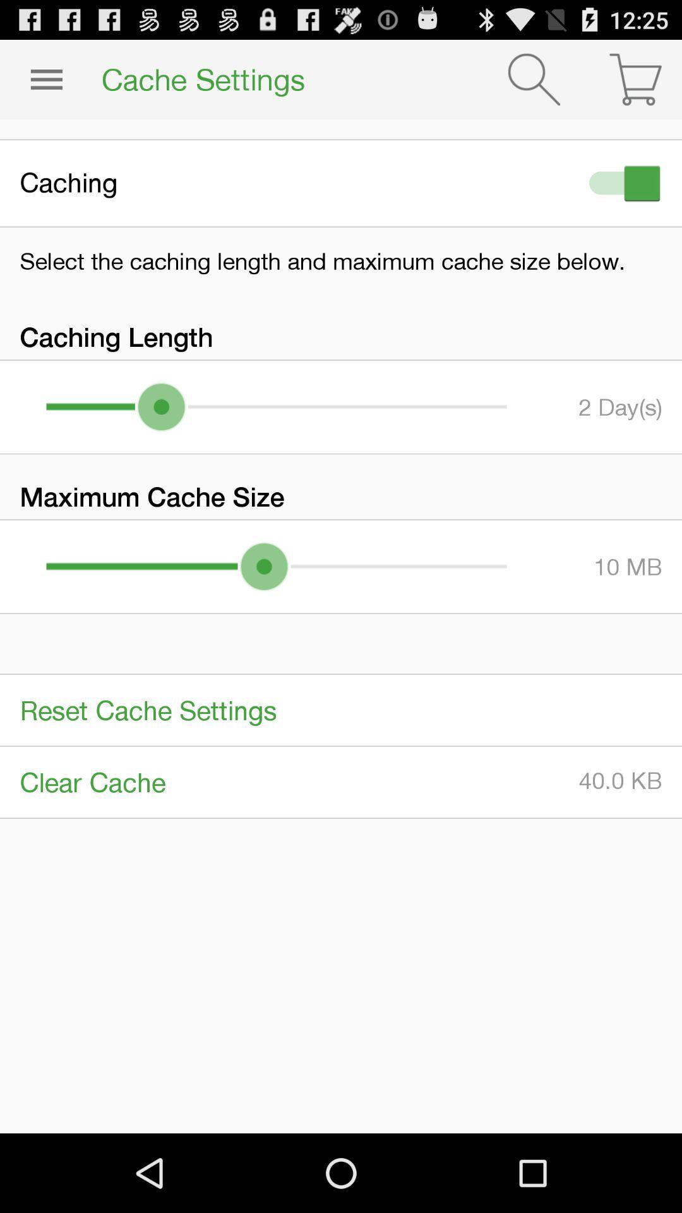 This screenshot has width=682, height=1213. What do you see at coordinates (534, 80) in the screenshot?
I see `search for something` at bounding box center [534, 80].